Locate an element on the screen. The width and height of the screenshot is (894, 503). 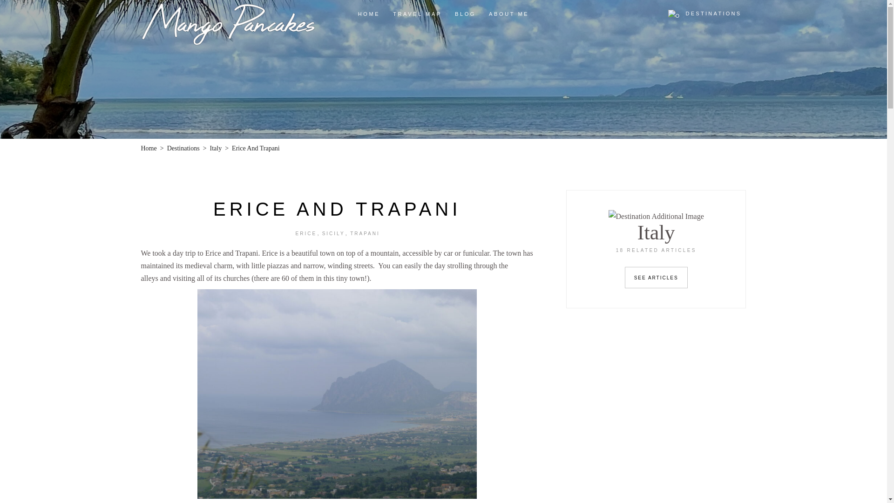
HOME is located at coordinates (369, 14).